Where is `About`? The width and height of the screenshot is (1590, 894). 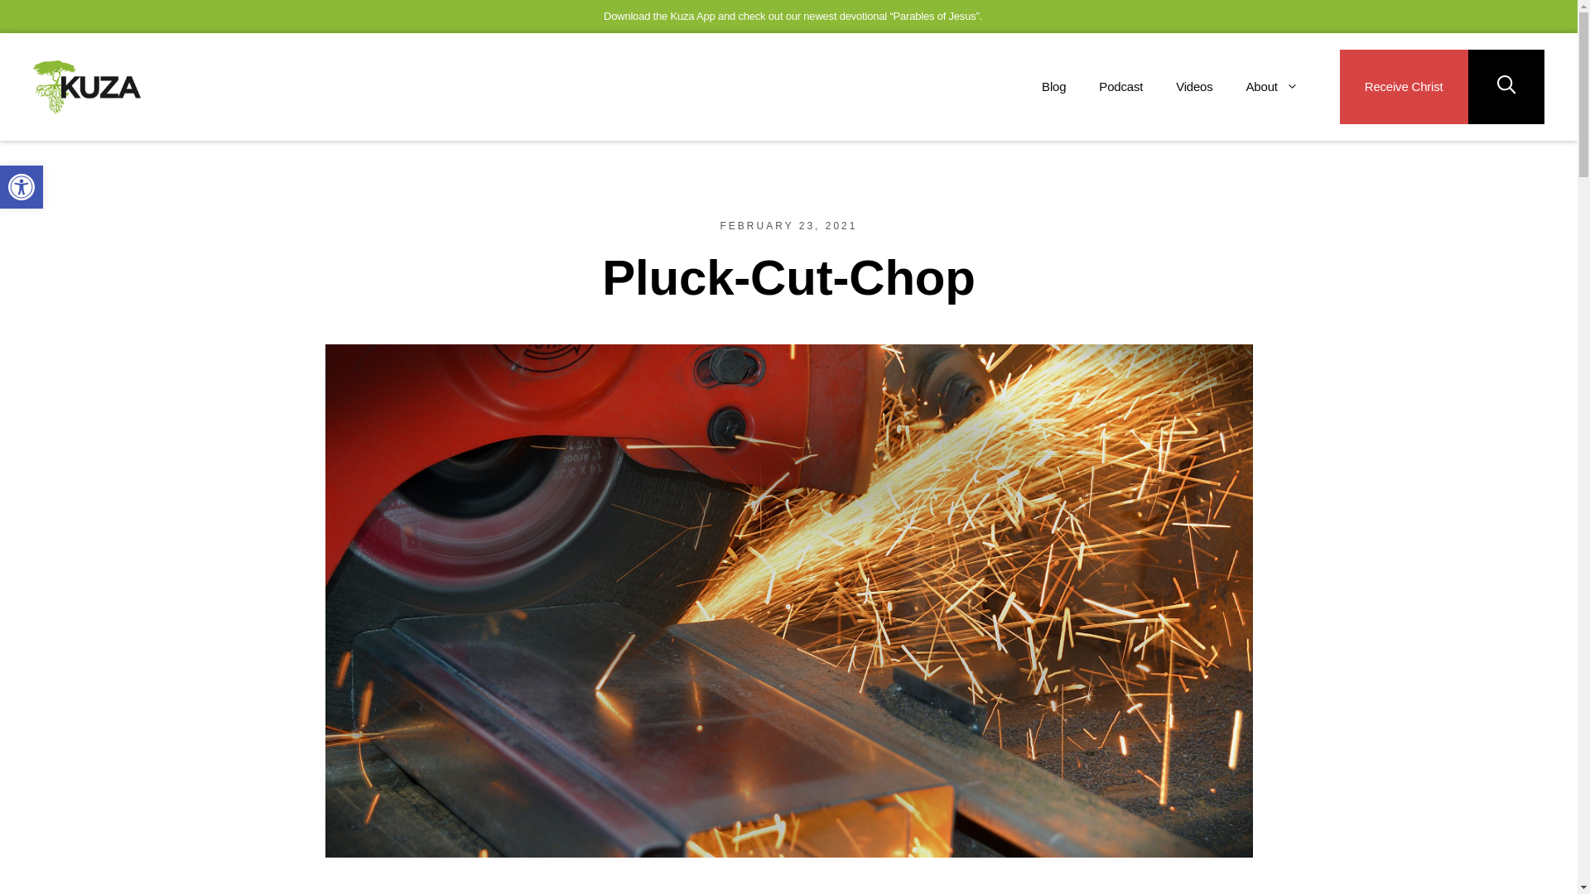 About is located at coordinates (1272, 86).